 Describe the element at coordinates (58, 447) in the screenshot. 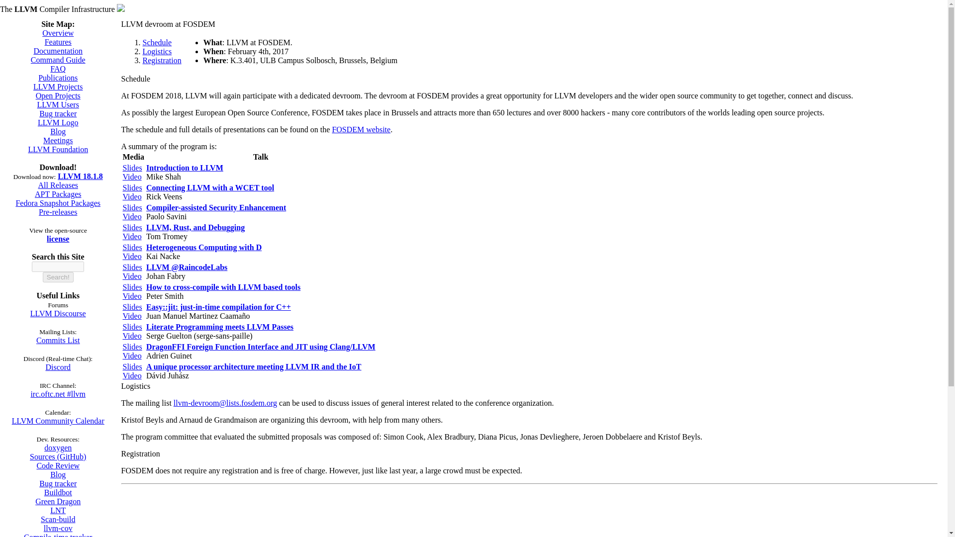

I see `doxygen` at that location.